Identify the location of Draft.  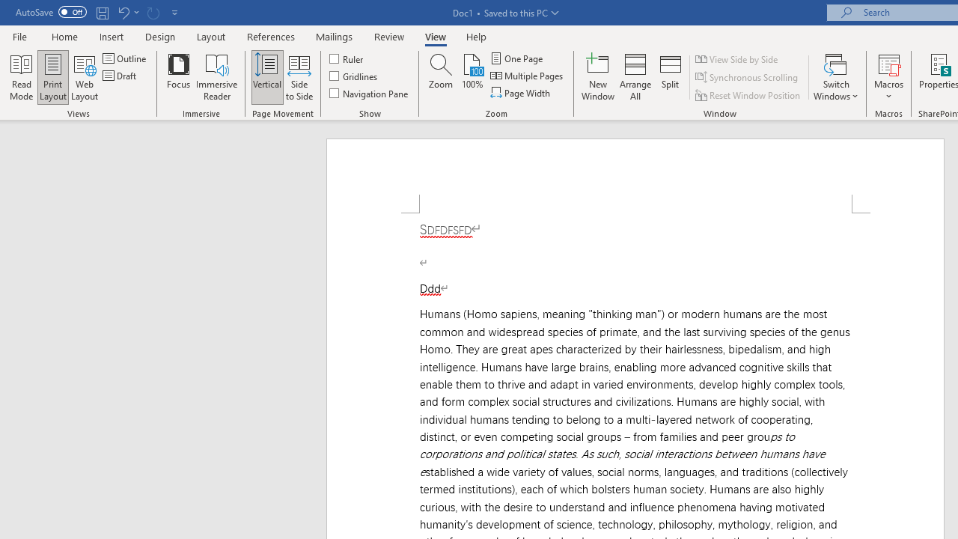
(121, 76).